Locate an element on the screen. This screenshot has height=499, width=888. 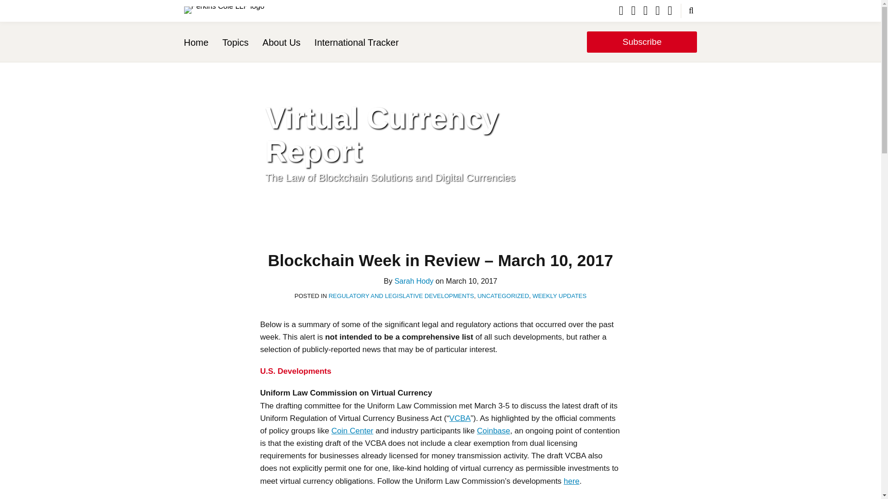
here is located at coordinates (572, 481).